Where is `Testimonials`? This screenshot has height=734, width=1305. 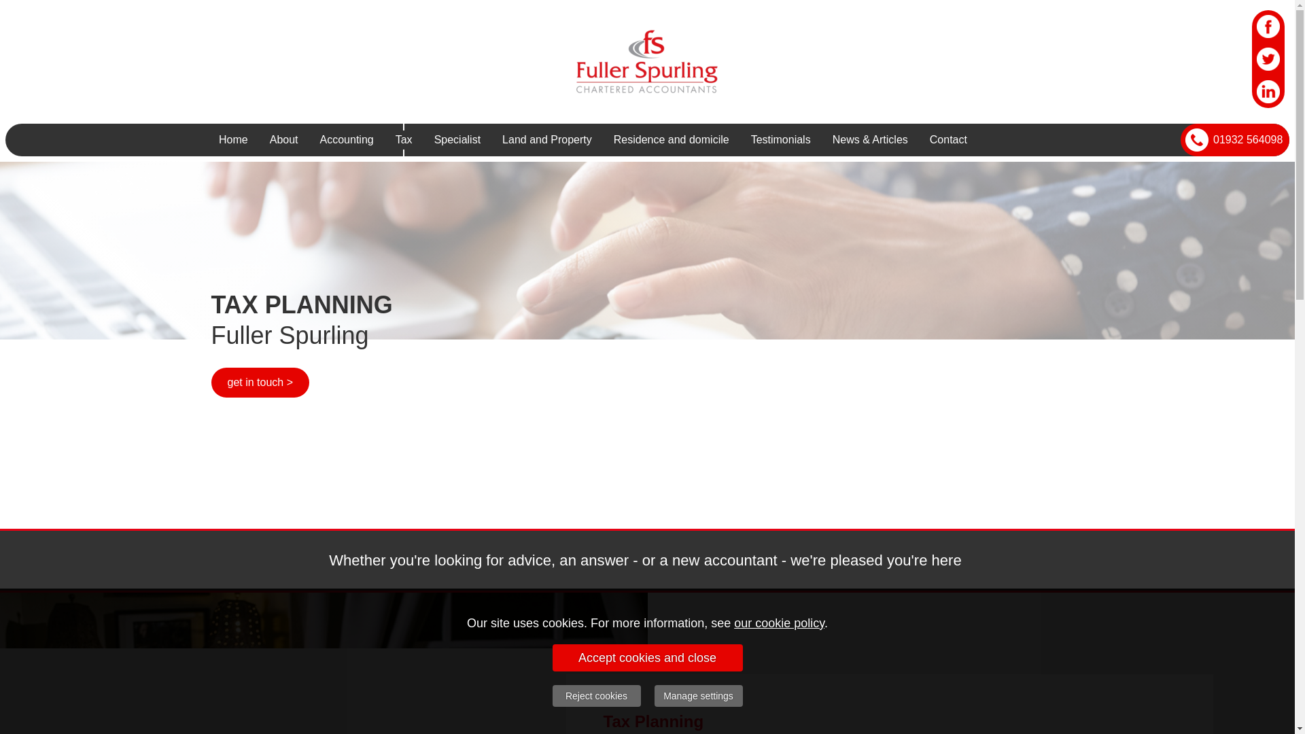
Testimonials is located at coordinates (780, 140).